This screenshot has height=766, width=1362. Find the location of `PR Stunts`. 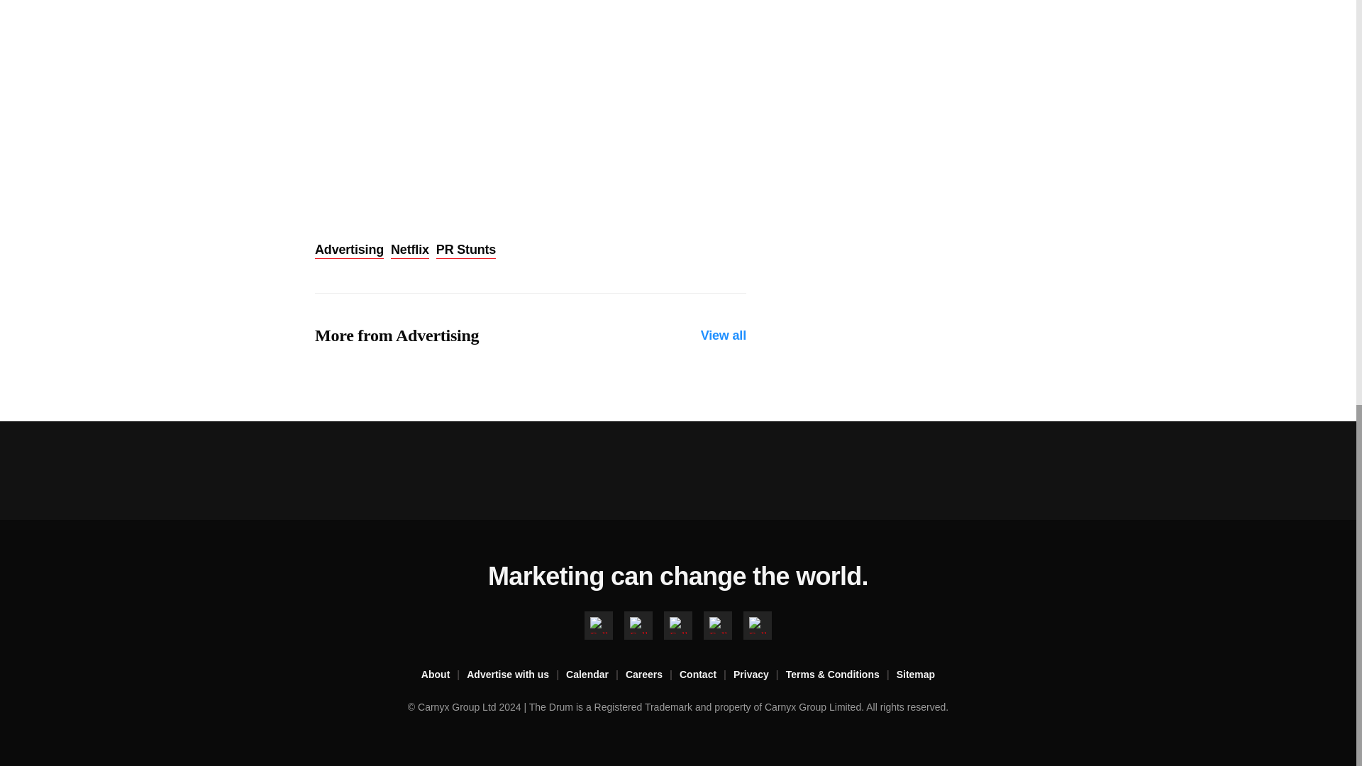

PR Stunts is located at coordinates (465, 250).